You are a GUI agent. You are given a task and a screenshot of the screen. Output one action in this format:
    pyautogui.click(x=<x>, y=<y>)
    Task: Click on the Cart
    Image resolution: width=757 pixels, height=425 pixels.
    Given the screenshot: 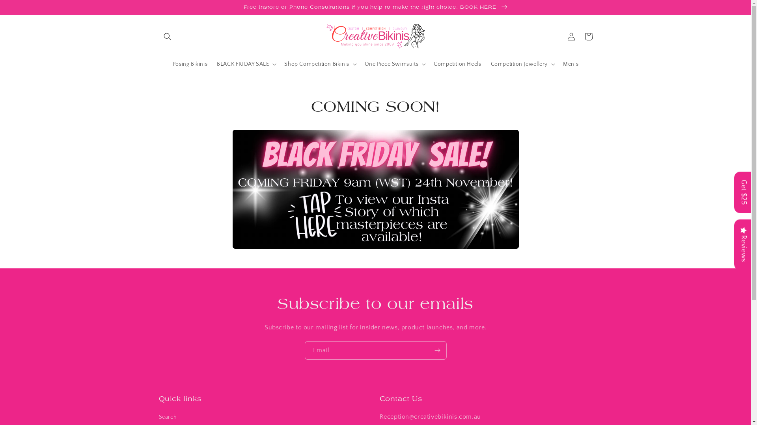 What is the action you would take?
    pyautogui.click(x=588, y=37)
    